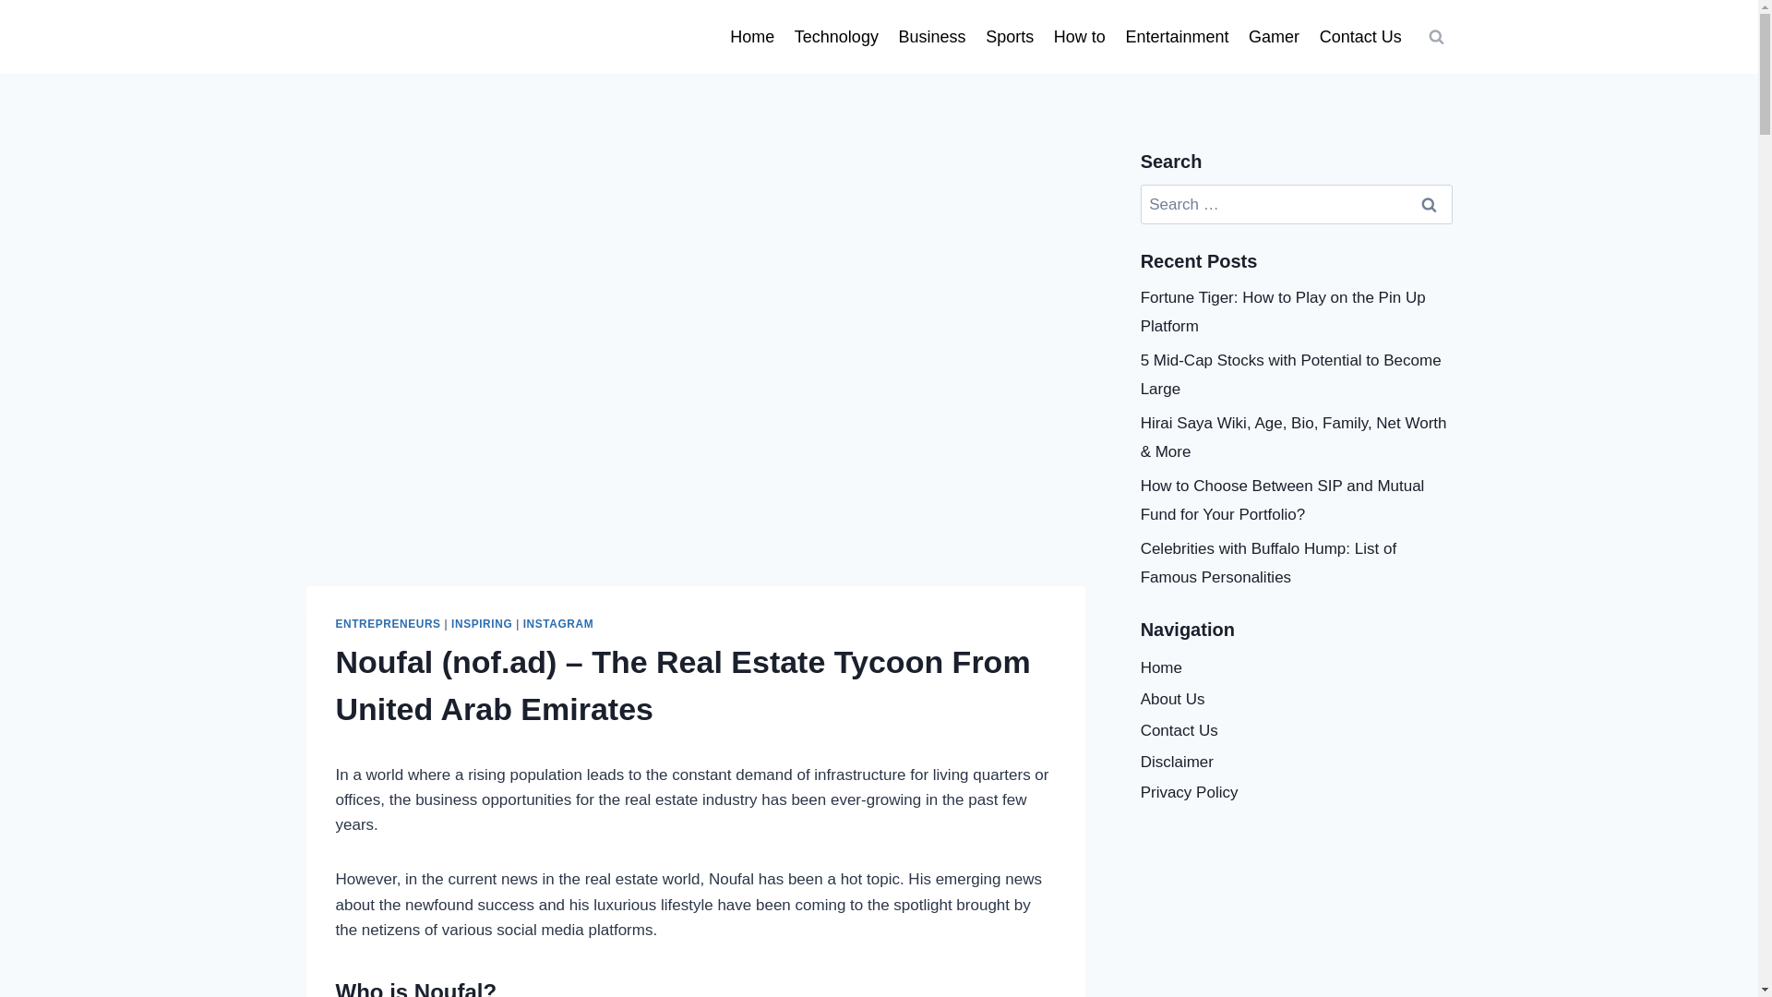  I want to click on Contact Us, so click(1360, 37).